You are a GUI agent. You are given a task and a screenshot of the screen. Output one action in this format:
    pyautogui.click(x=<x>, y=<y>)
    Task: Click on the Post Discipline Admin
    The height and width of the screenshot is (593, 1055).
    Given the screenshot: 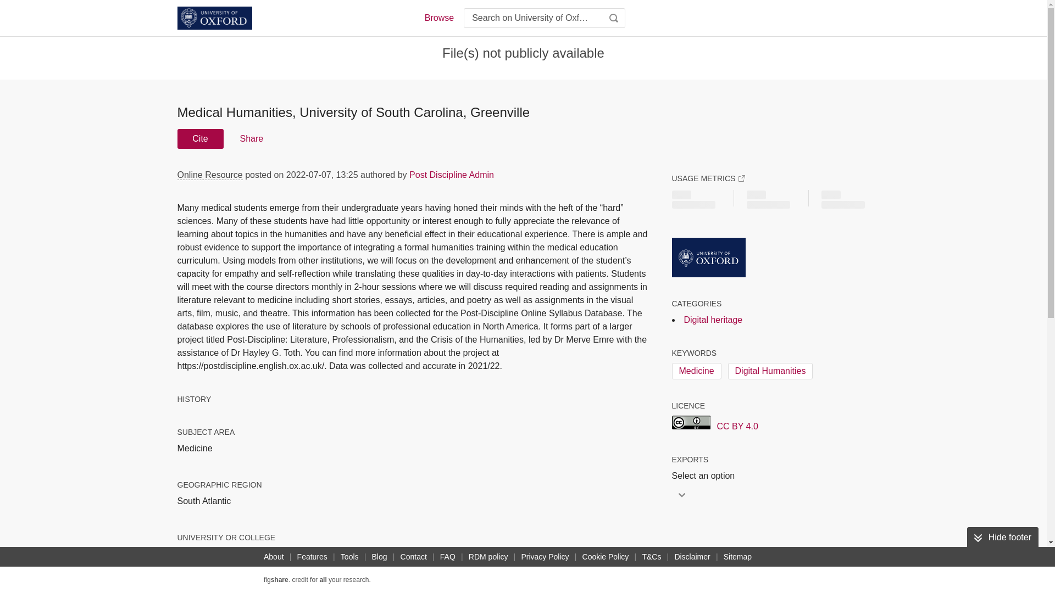 What is the action you would take?
    pyautogui.click(x=451, y=175)
    